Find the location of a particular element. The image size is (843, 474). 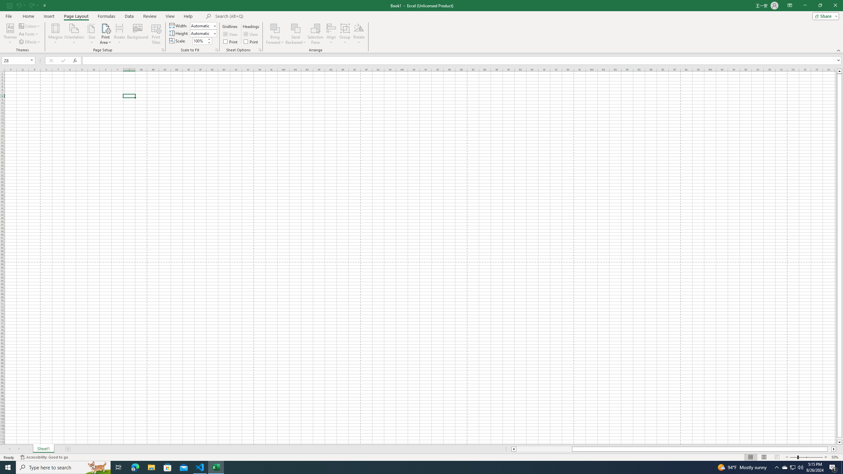

Group is located at coordinates (345, 34).